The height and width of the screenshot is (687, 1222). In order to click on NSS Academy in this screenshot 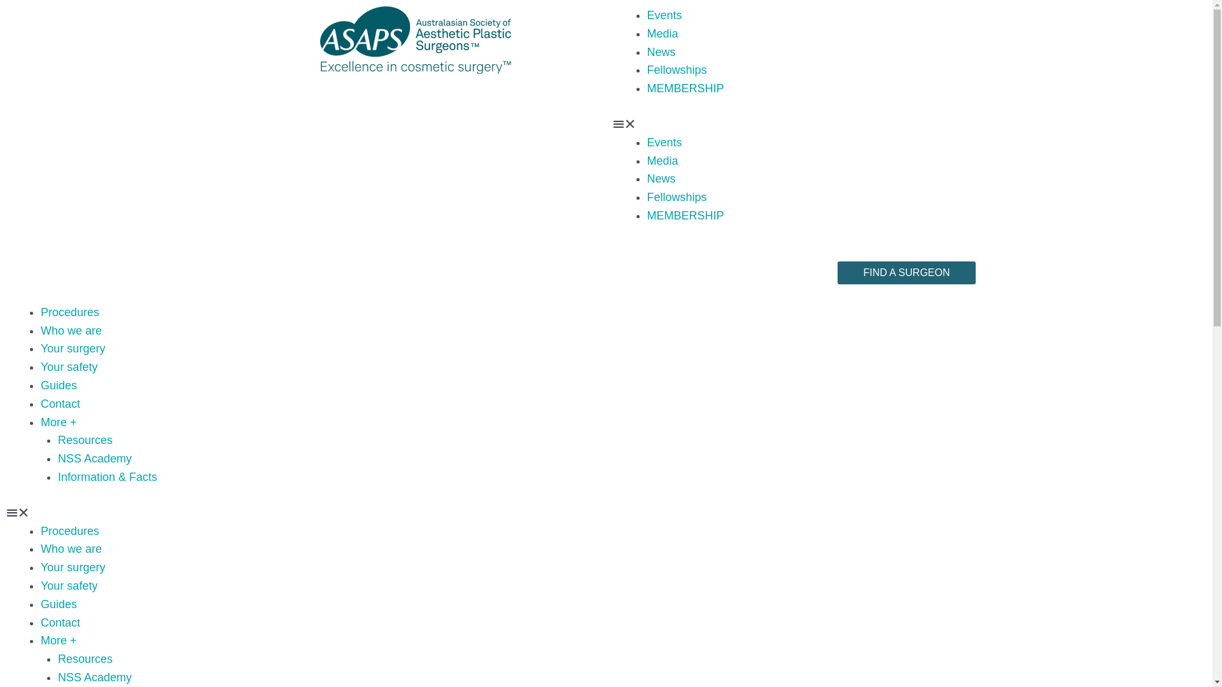, I will do `click(95, 677)`.